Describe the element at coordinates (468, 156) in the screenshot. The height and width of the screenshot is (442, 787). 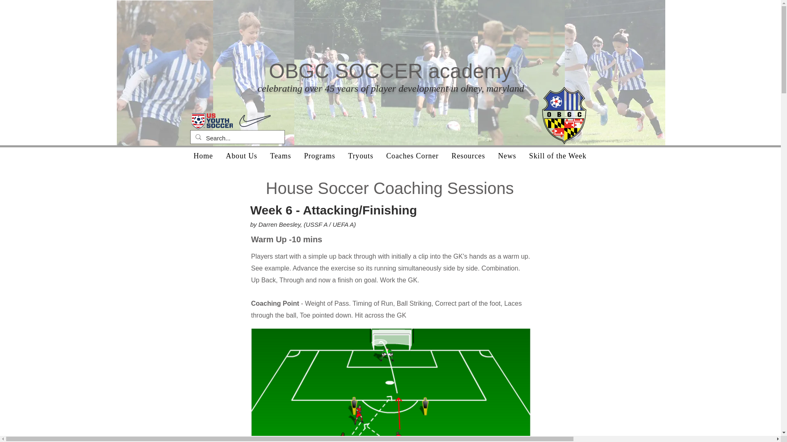
I see `Resources` at that location.